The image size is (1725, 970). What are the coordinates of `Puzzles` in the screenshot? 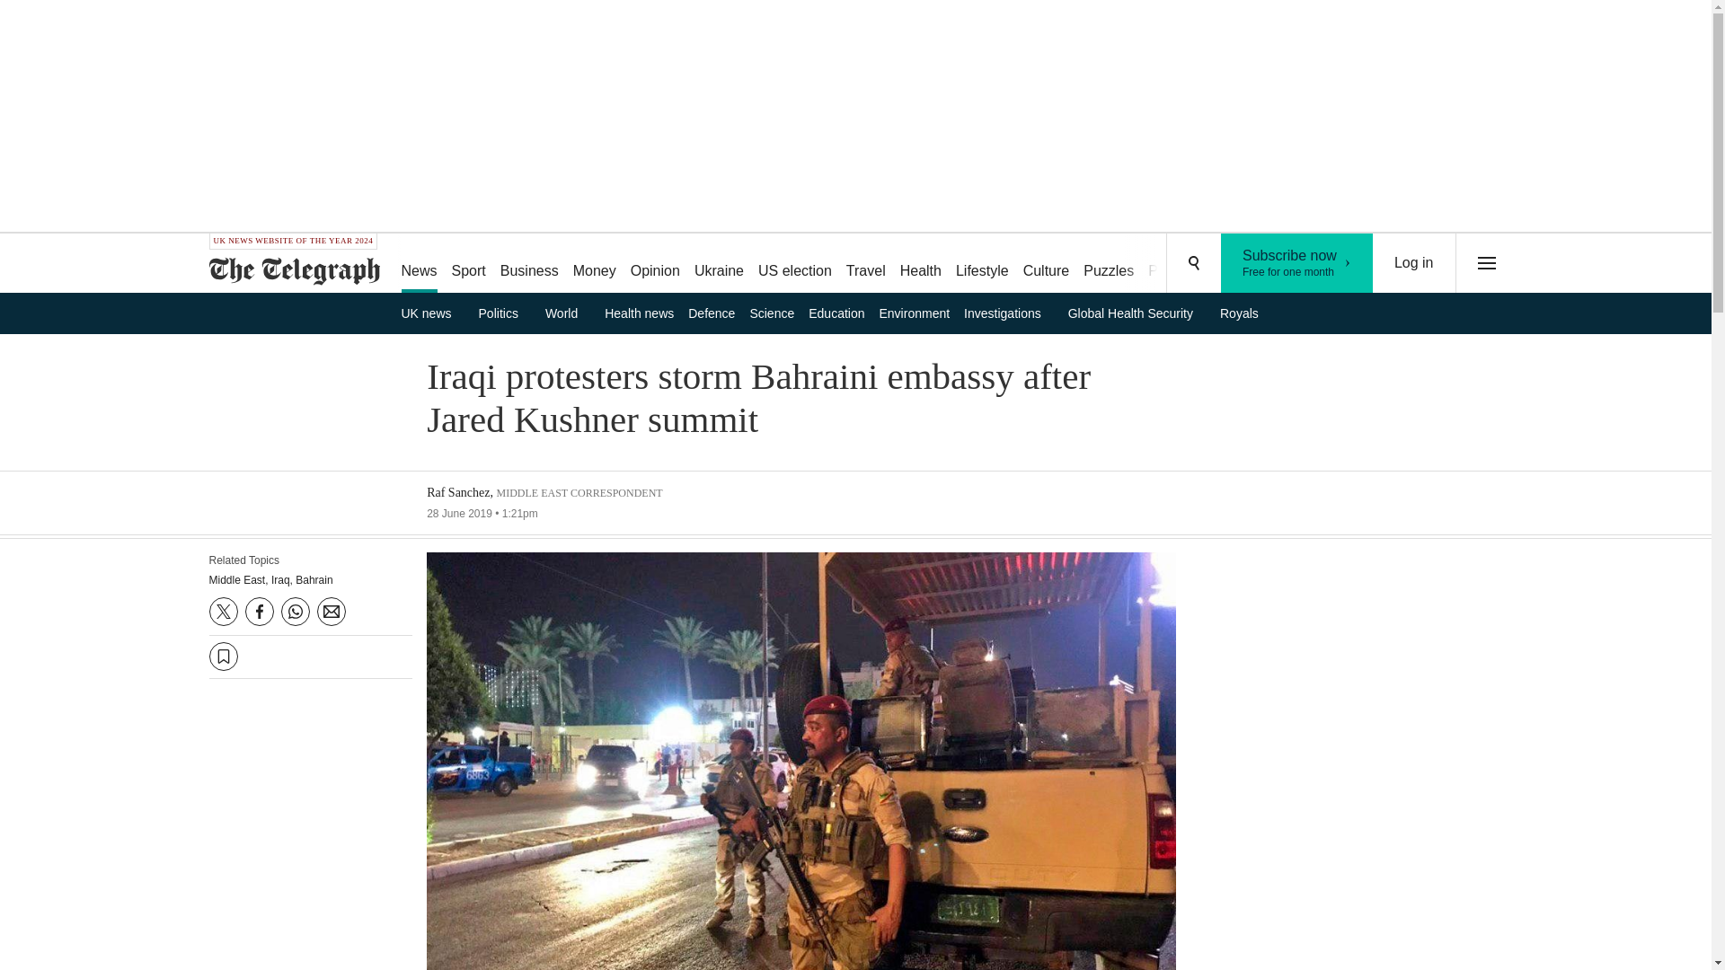 It's located at (1297, 263).